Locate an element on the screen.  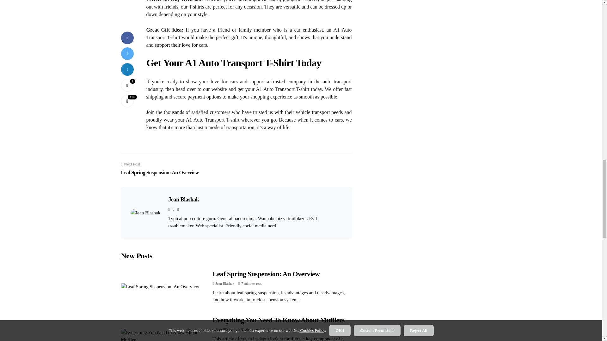
Posts by Jean Blashak is located at coordinates (225, 329).